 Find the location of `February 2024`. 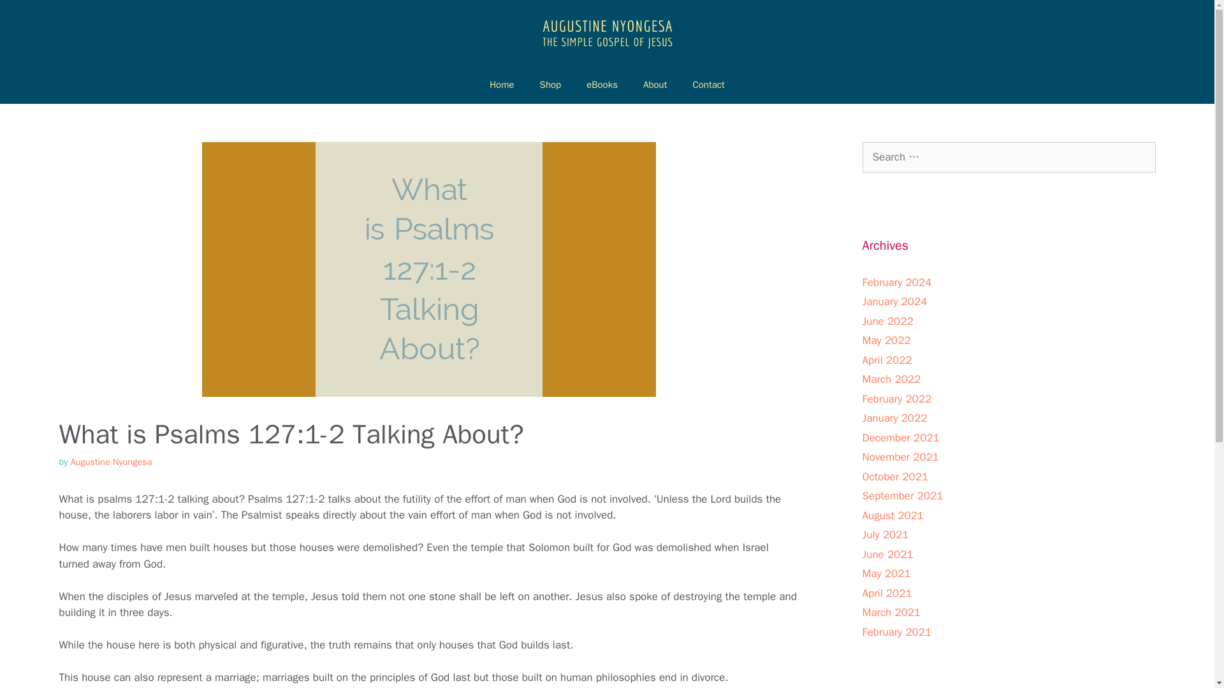

February 2024 is located at coordinates (896, 282).